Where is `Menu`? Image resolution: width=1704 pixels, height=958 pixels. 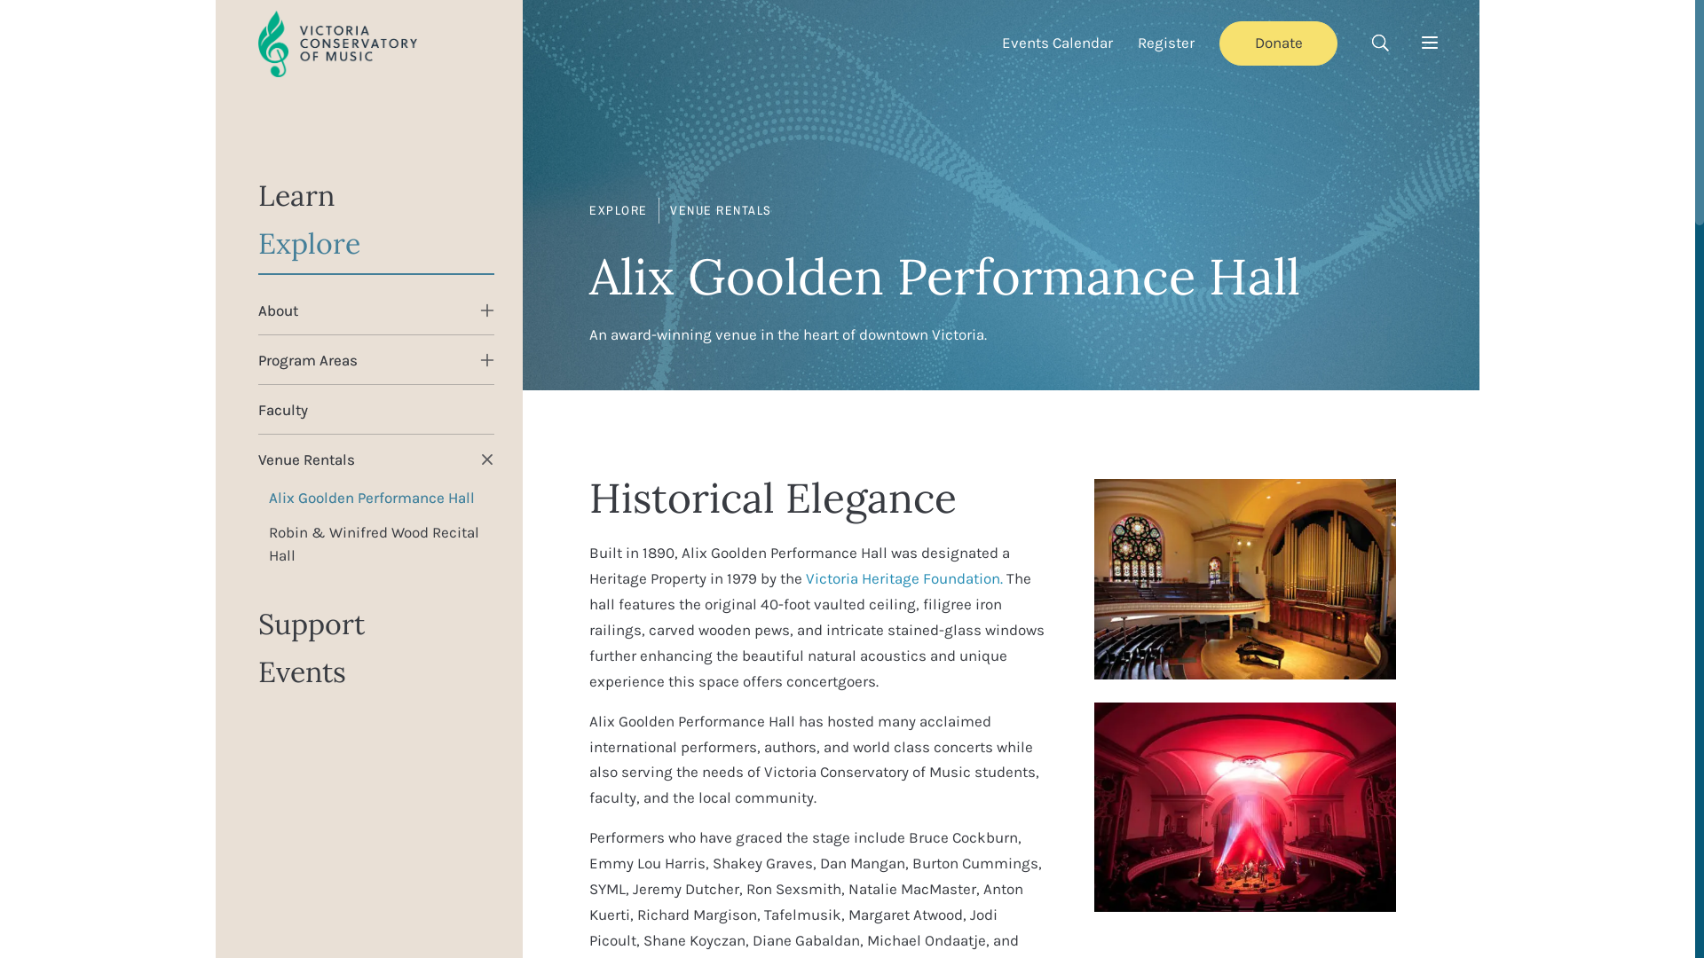
Menu is located at coordinates (1430, 43).